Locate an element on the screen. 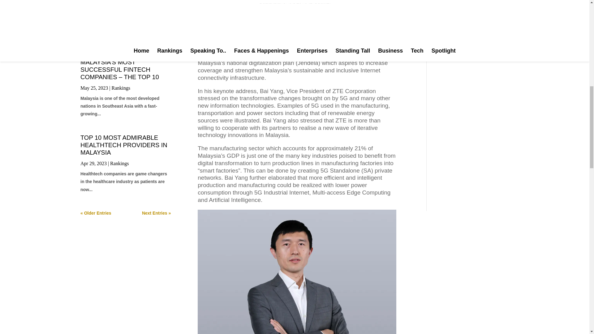 Image resolution: width=594 pixels, height=334 pixels. Rankings is located at coordinates (116, 20).